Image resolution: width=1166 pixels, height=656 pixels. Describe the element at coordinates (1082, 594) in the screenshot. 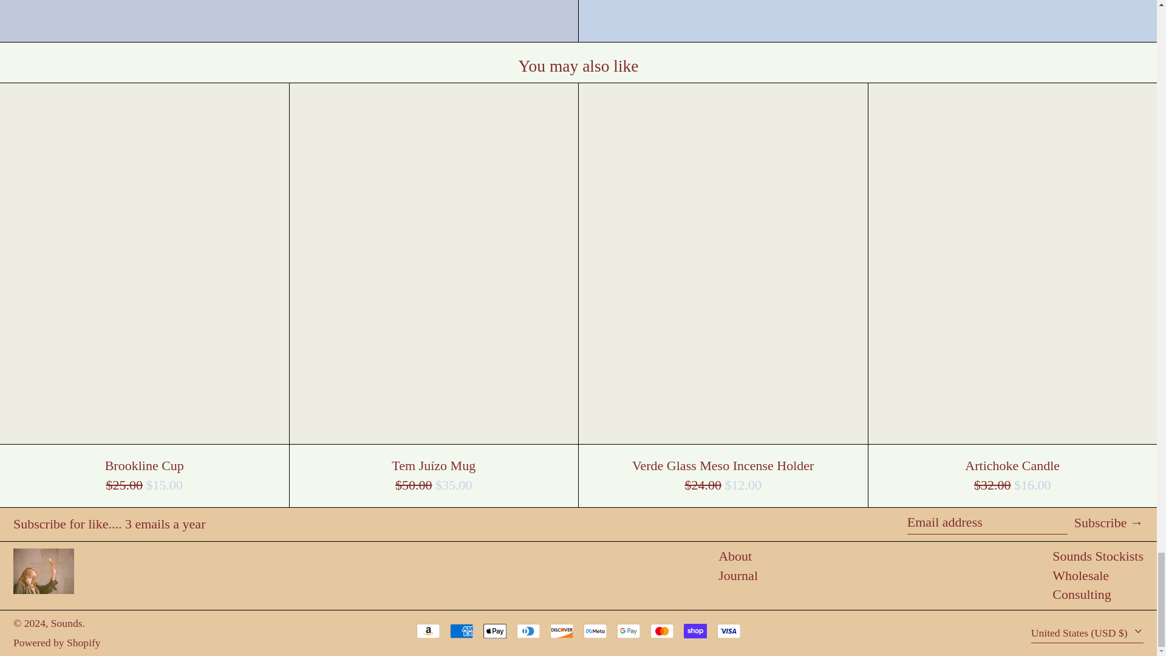

I see `Consulting` at that location.